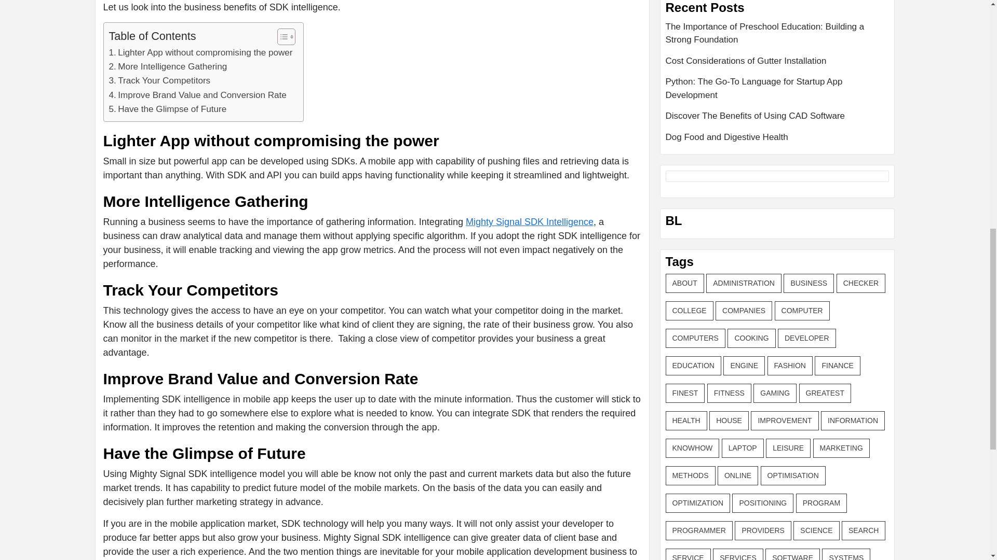 This screenshot has width=997, height=560. Describe the element at coordinates (744, 283) in the screenshot. I see `ADMINISTRATION` at that location.